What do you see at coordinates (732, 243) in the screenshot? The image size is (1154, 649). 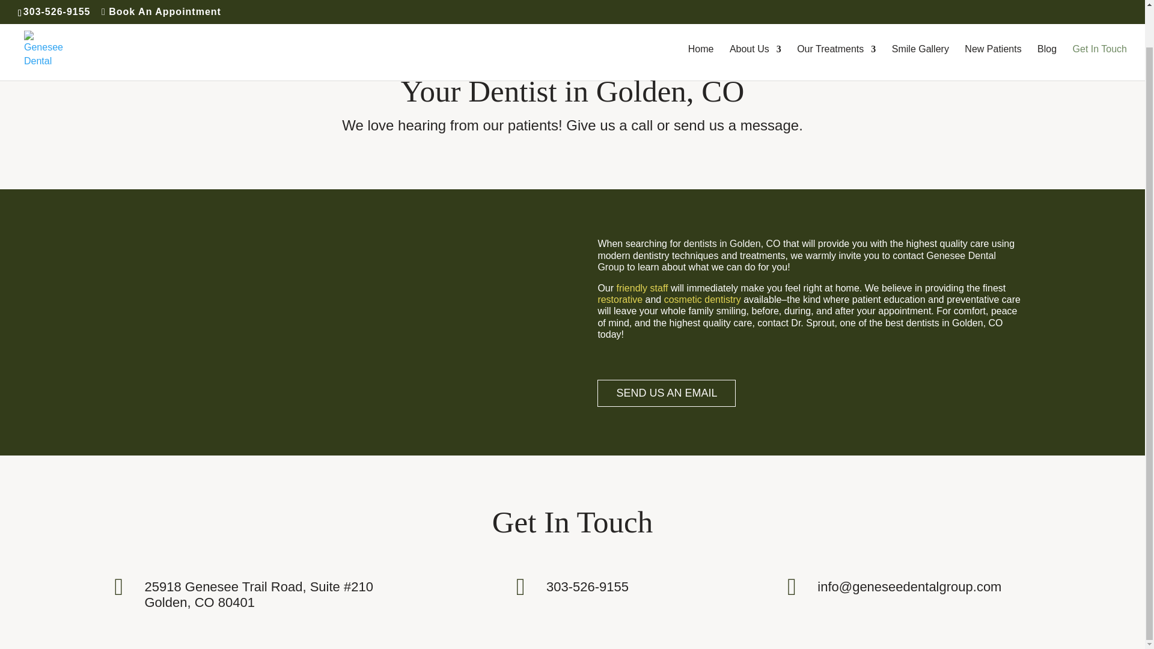 I see `dentists in Golden, CO` at bounding box center [732, 243].